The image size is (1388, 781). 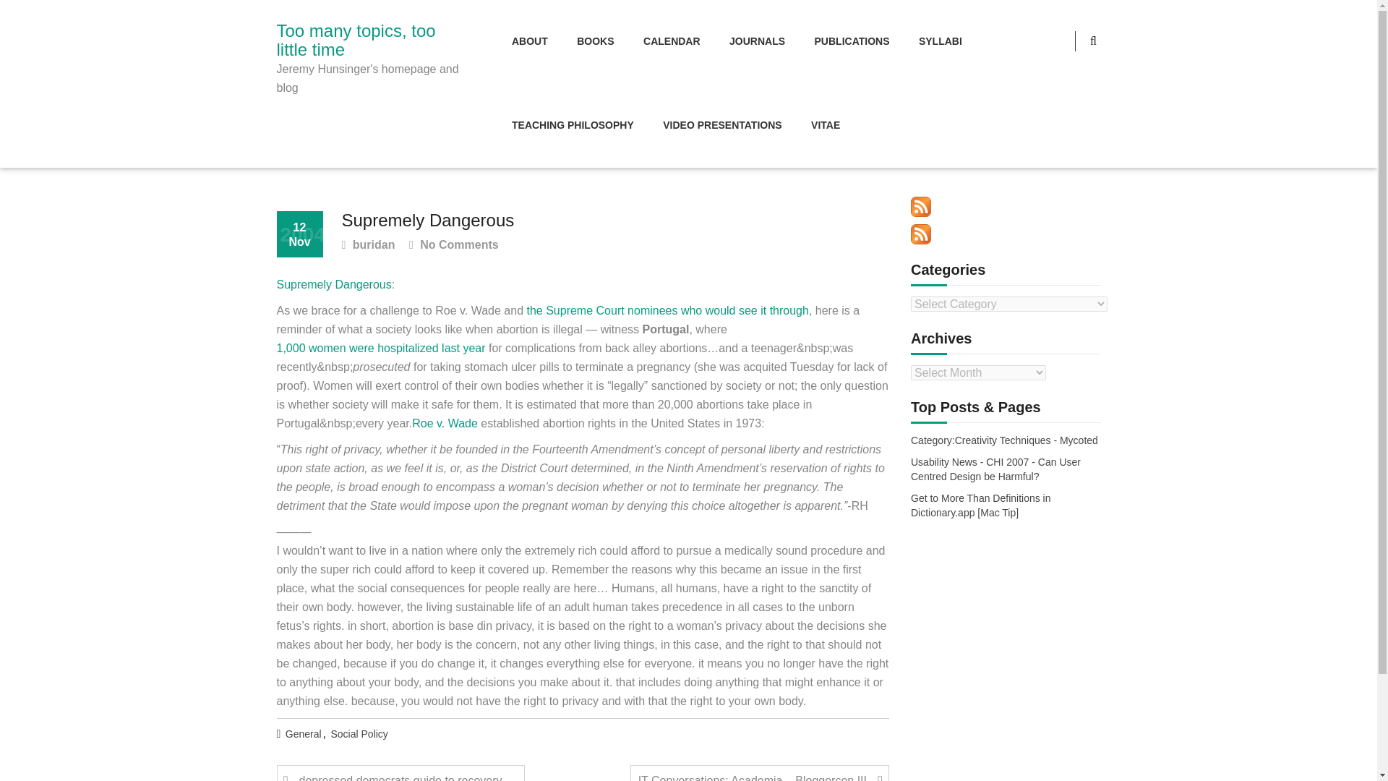 I want to click on 1,000 women were hospitalized last year, so click(x=380, y=348).